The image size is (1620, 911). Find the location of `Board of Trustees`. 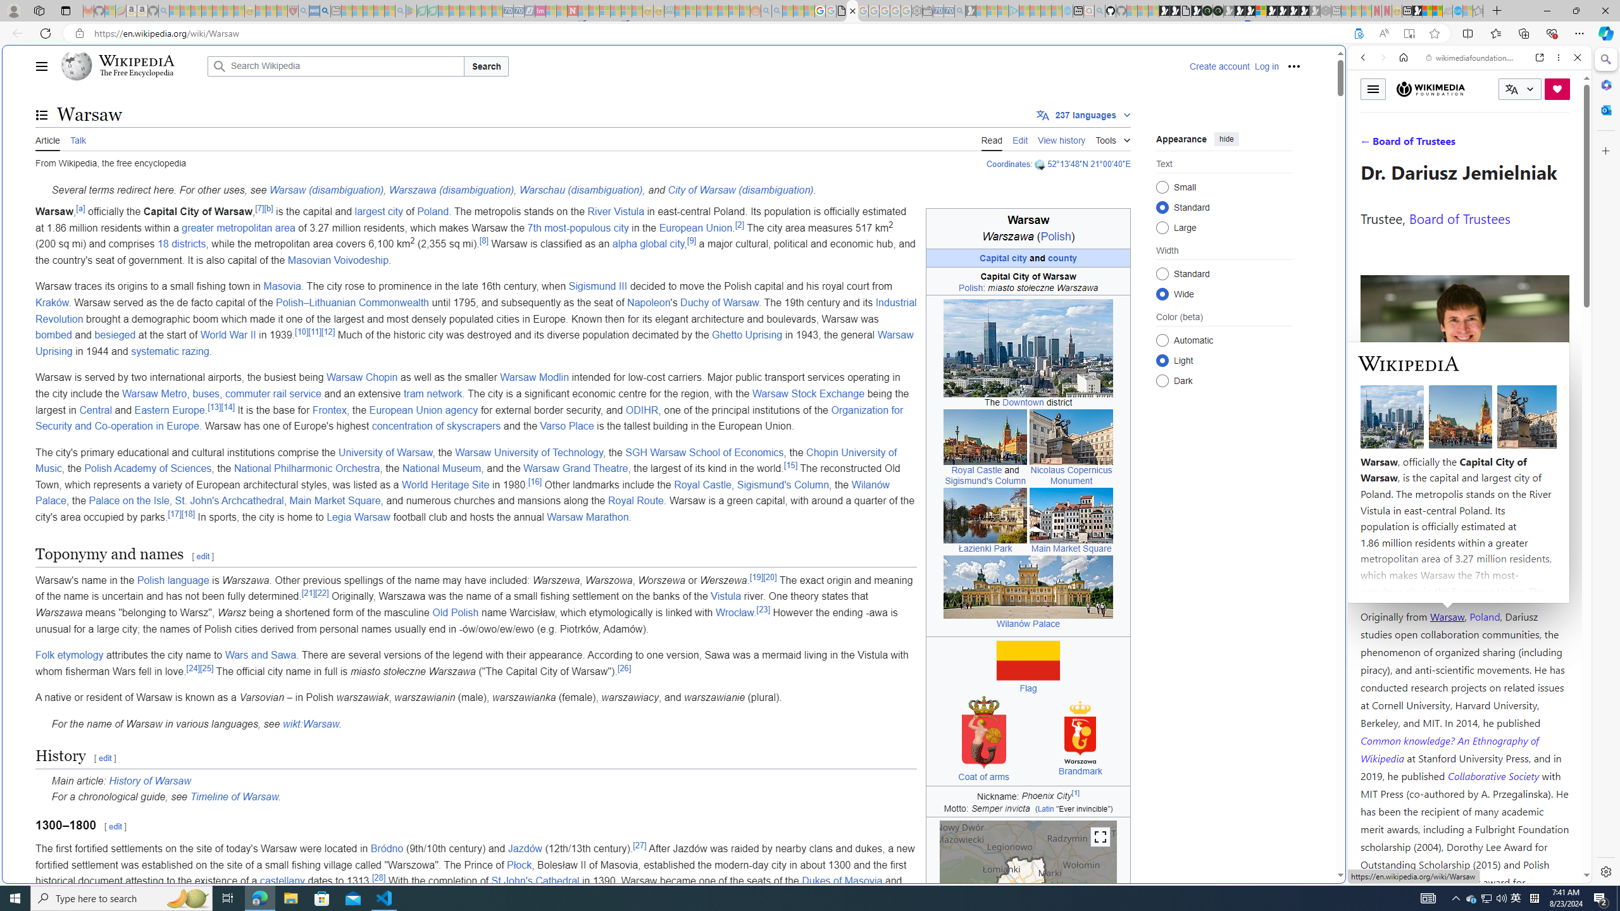

Board of Trustees is located at coordinates (1459, 218).